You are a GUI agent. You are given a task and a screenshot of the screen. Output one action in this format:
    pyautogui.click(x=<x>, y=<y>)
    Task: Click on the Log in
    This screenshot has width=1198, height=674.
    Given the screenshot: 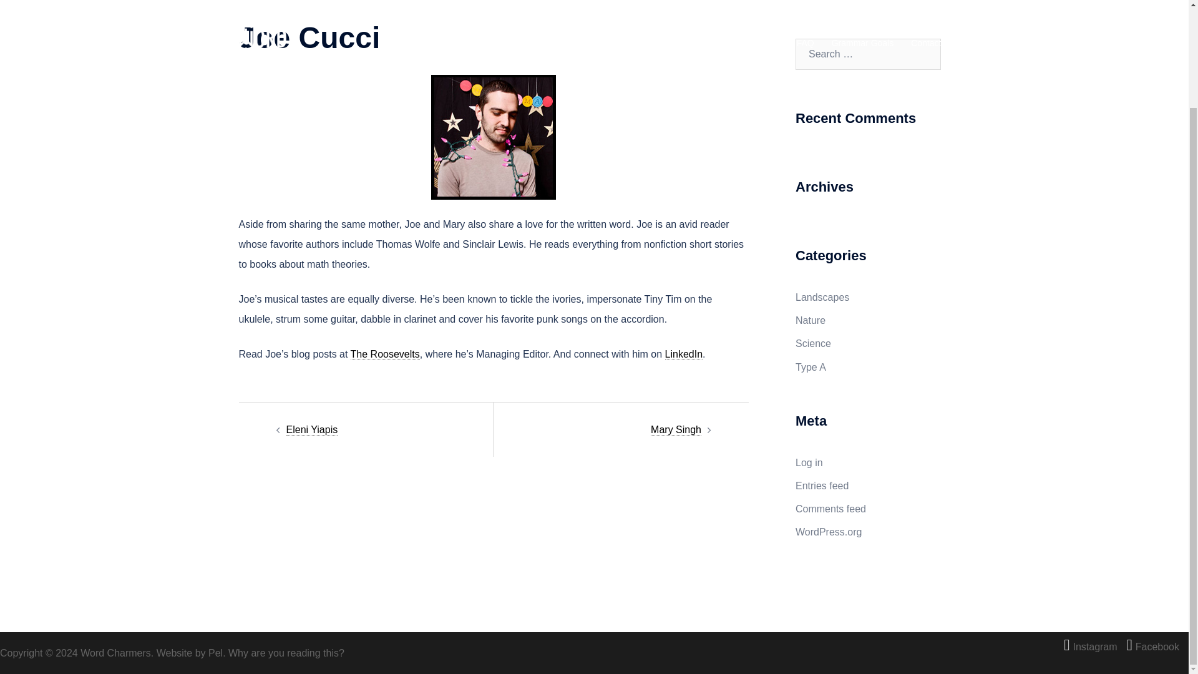 What is the action you would take?
    pyautogui.click(x=809, y=462)
    